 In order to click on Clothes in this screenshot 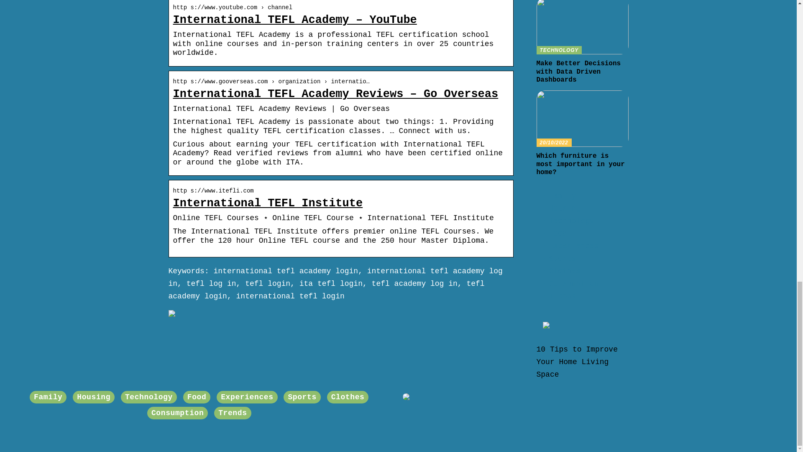, I will do `click(565, 271)`.